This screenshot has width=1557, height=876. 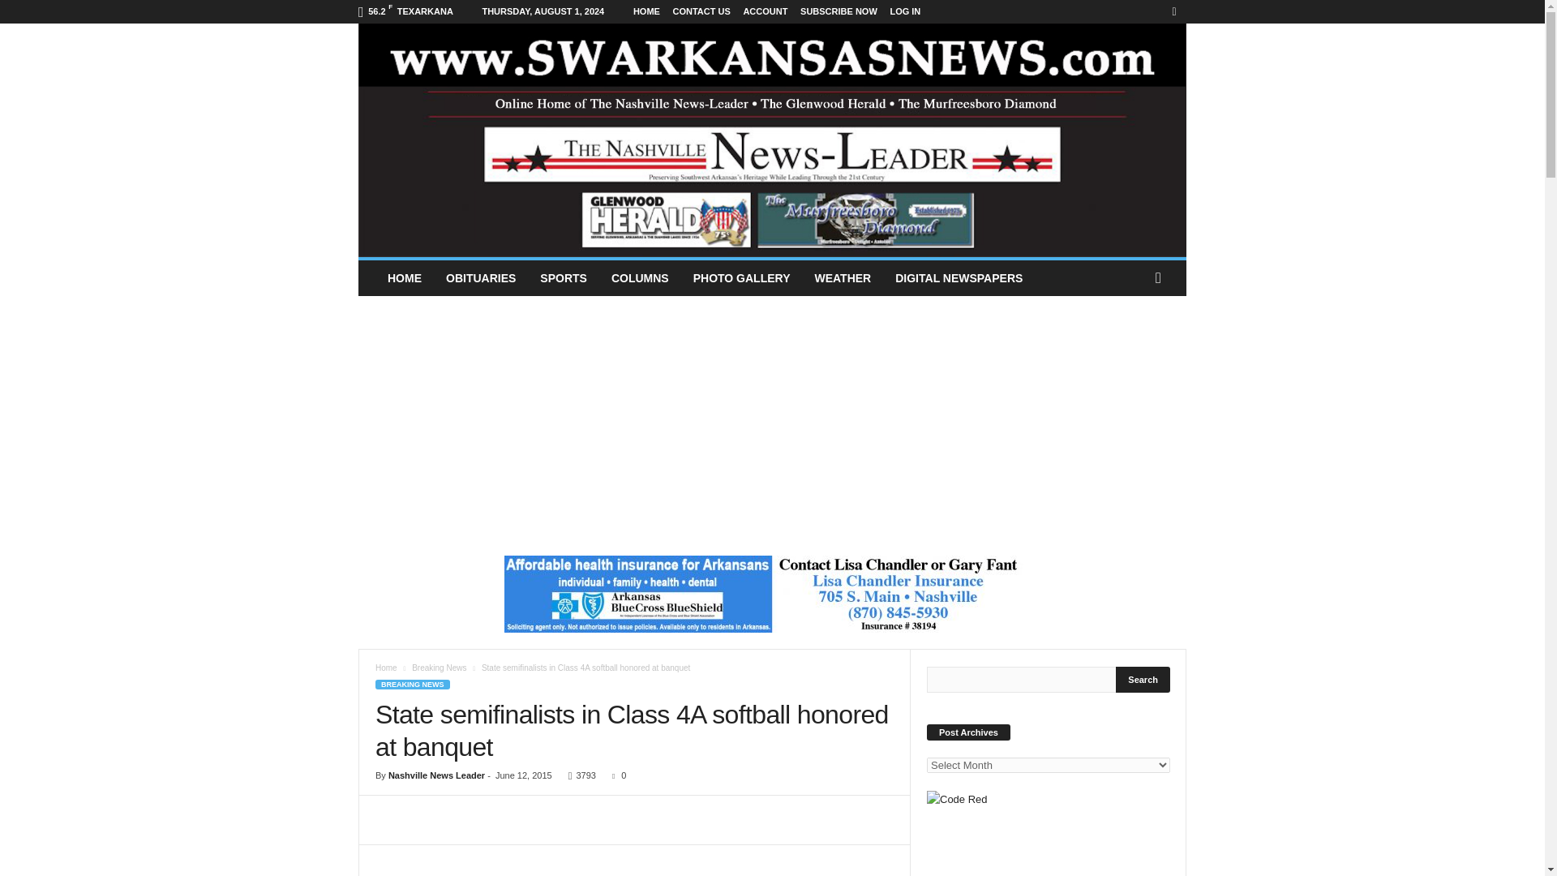 What do you see at coordinates (404, 279) in the screenshot?
I see `HOME` at bounding box center [404, 279].